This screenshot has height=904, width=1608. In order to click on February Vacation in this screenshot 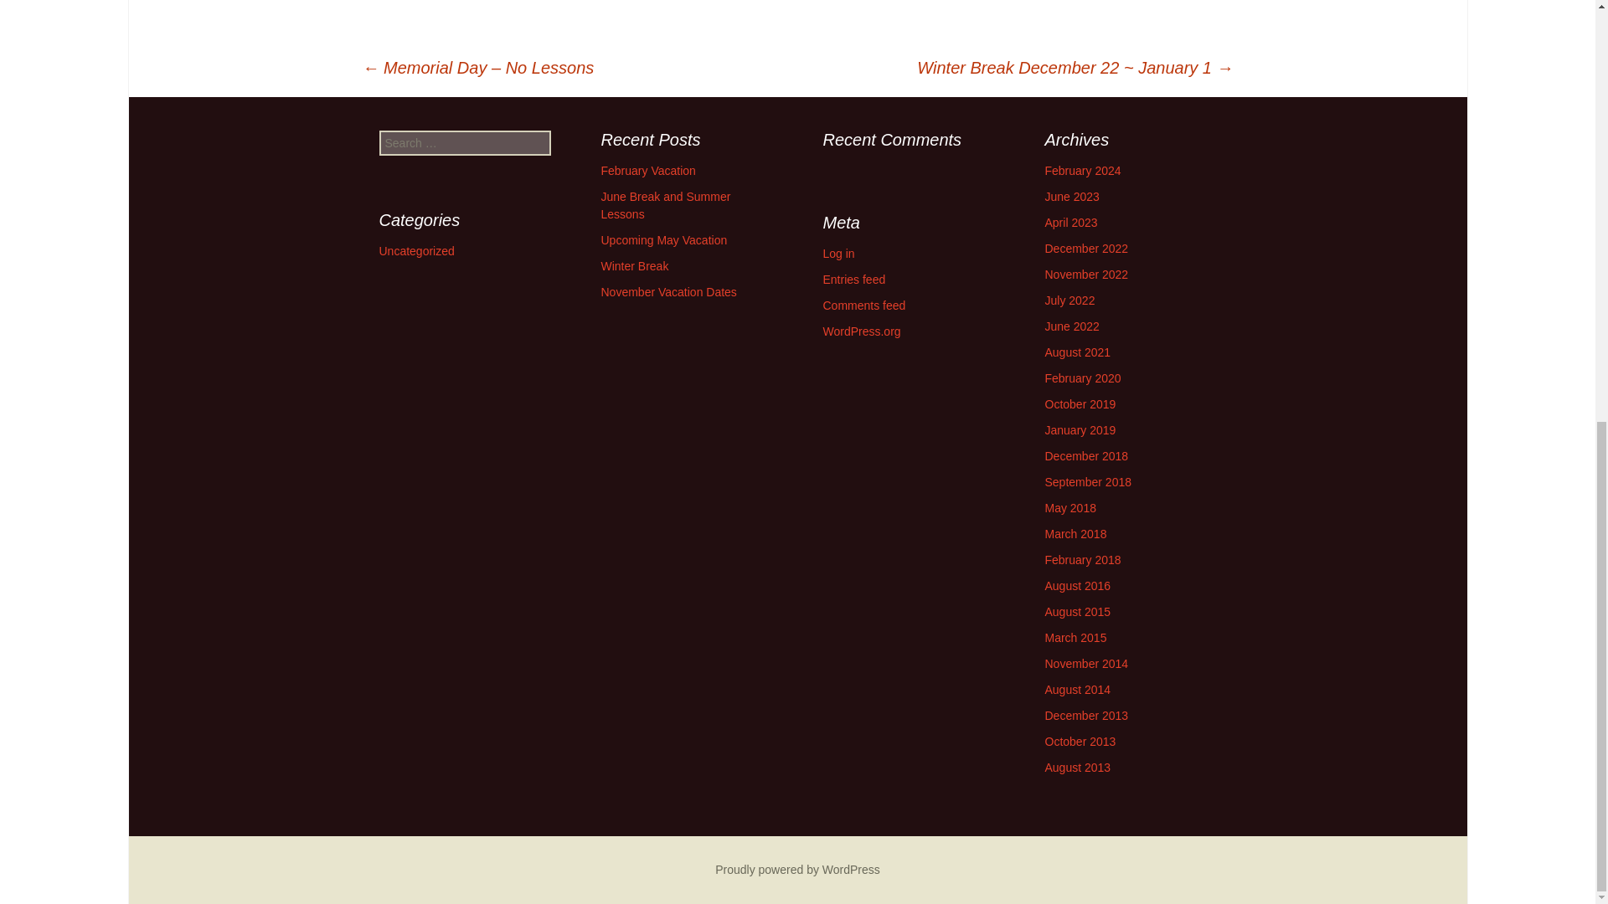, I will do `click(648, 170)`.